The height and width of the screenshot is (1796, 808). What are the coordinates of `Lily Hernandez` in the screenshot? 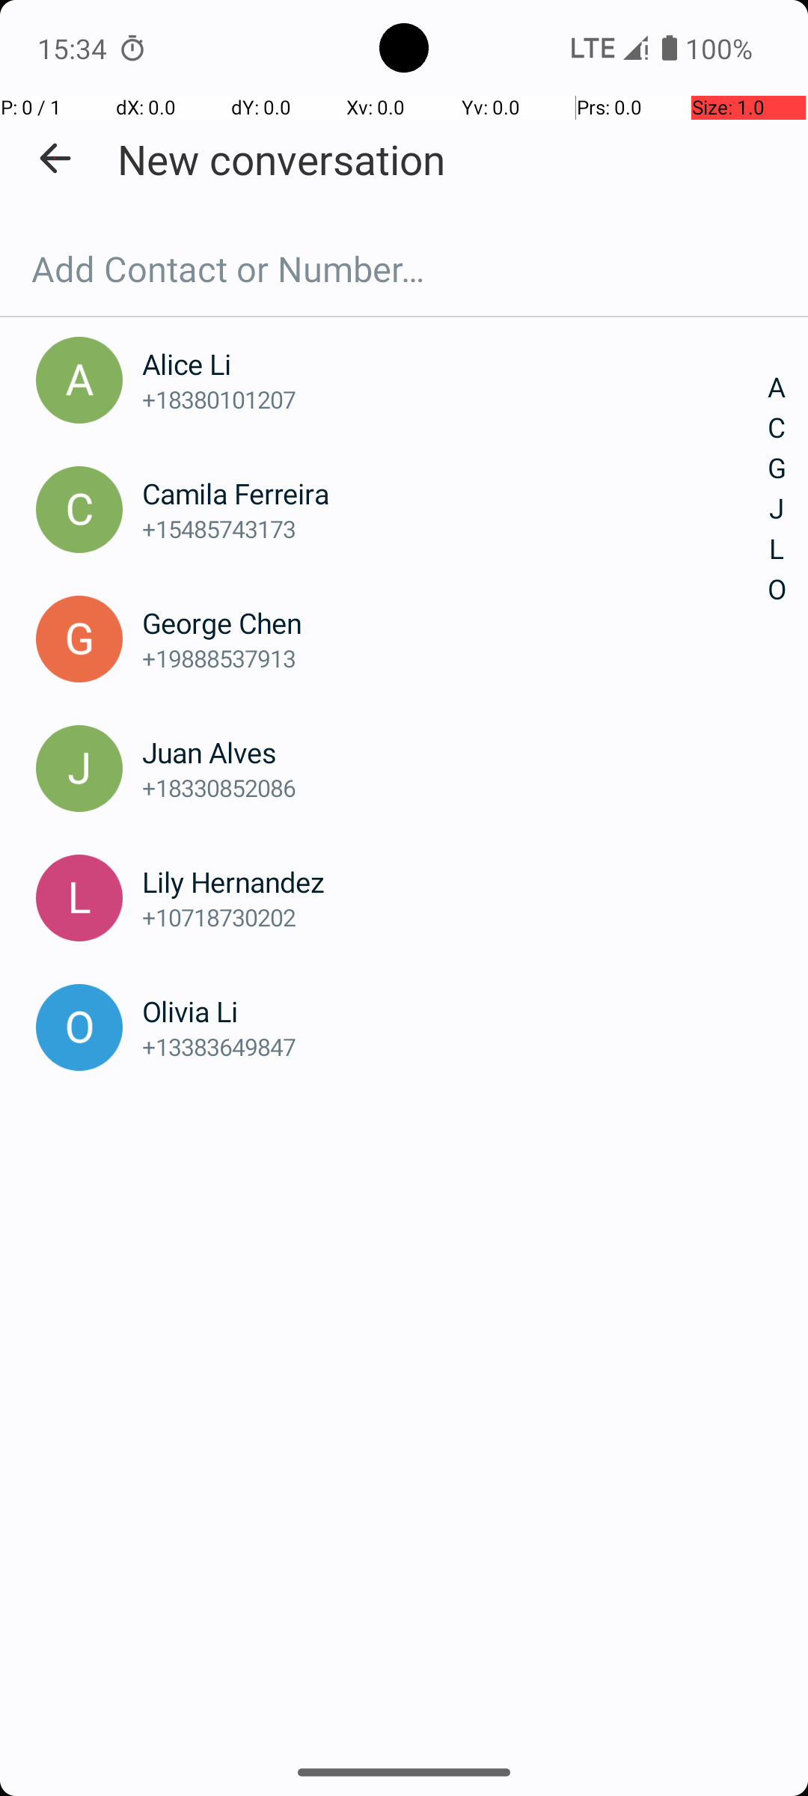 It's located at (455, 882).